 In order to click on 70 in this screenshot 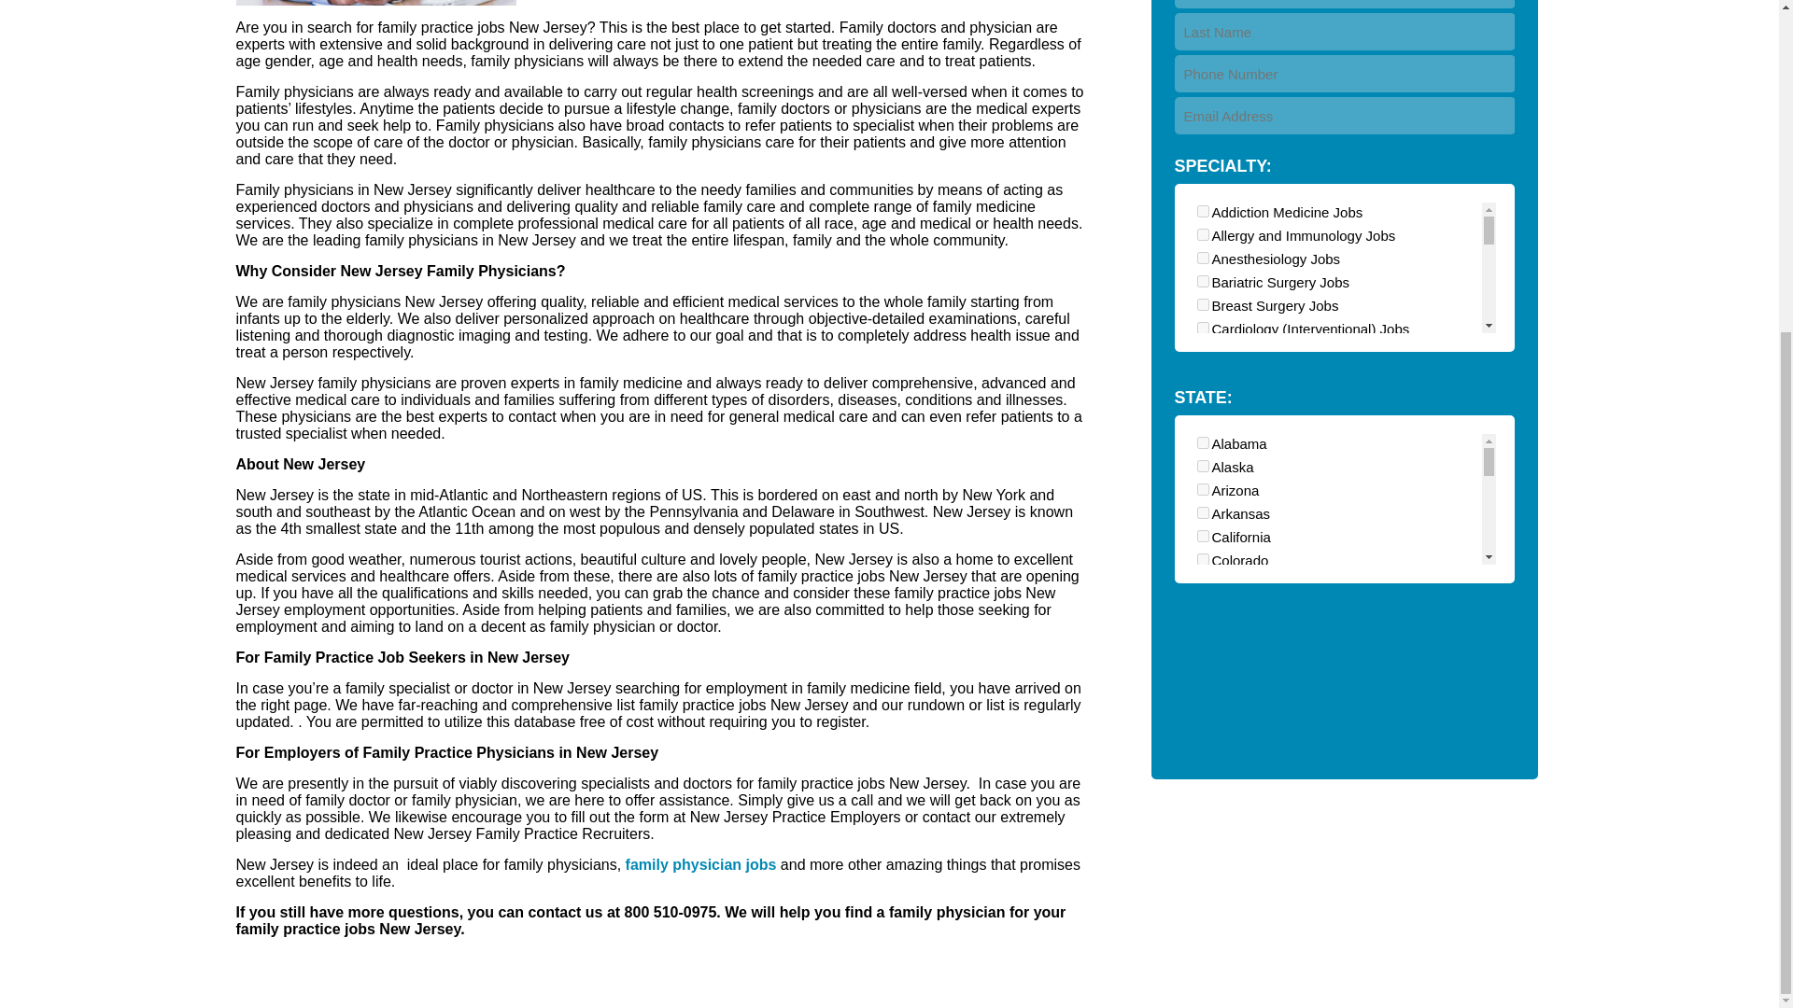, I will do `click(1203, 235)`.